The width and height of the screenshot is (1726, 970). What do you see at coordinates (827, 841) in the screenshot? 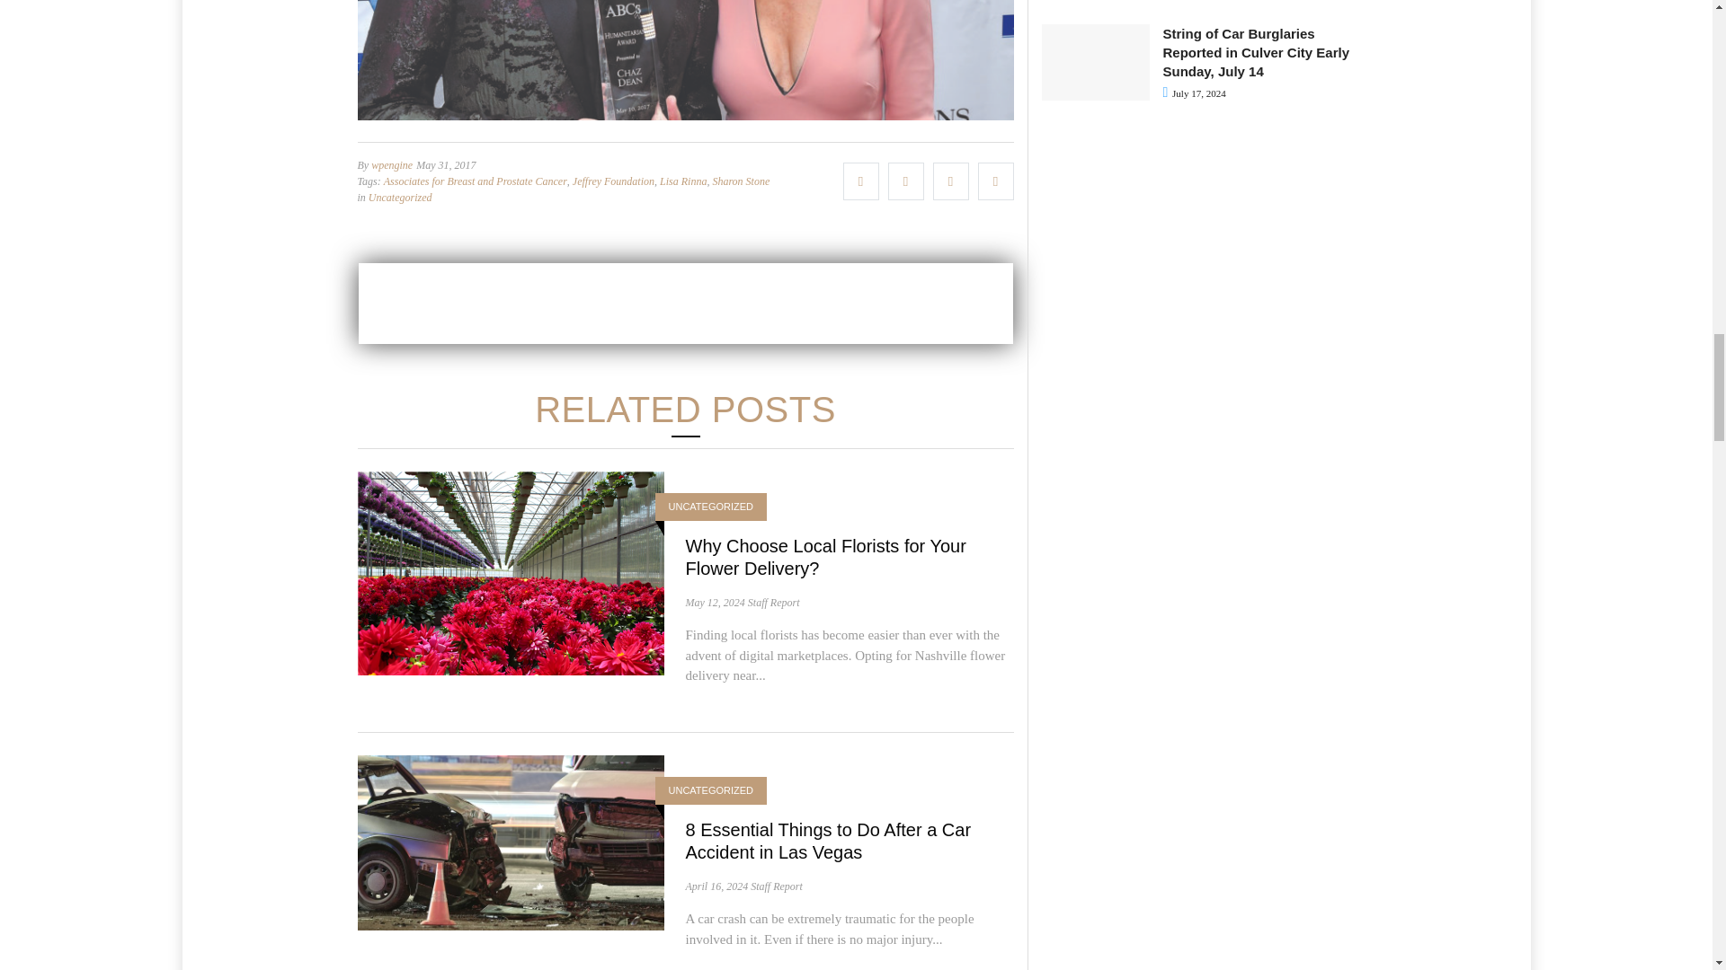
I see `8 Essential Things to Do After a Car Accident in Las Vegas` at bounding box center [827, 841].